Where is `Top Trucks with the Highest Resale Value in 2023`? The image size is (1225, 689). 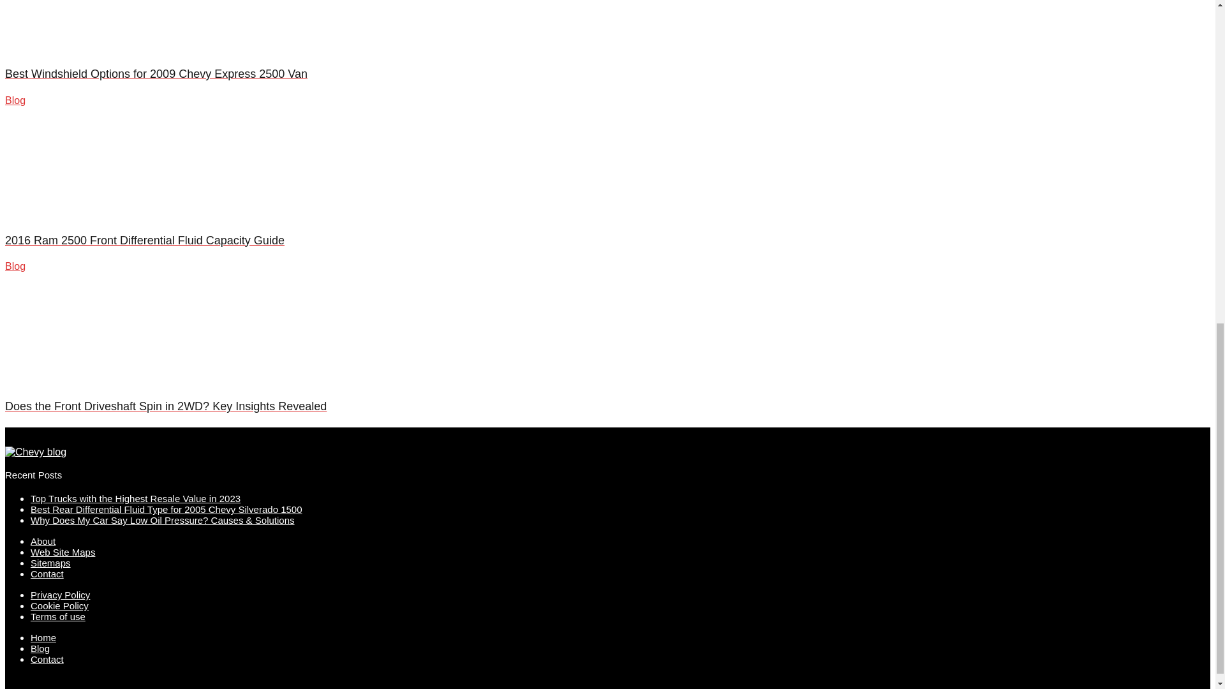
Top Trucks with the Highest Resale Value in 2023 is located at coordinates (135, 498).